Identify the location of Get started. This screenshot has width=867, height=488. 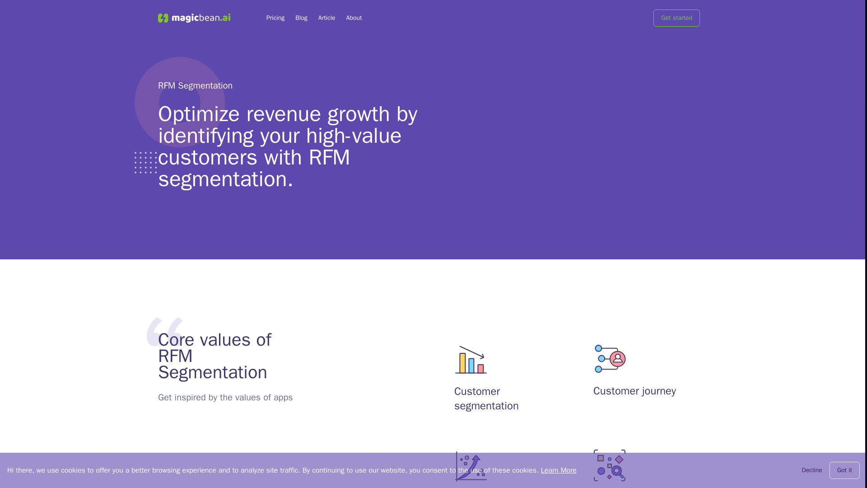
(680, 18).